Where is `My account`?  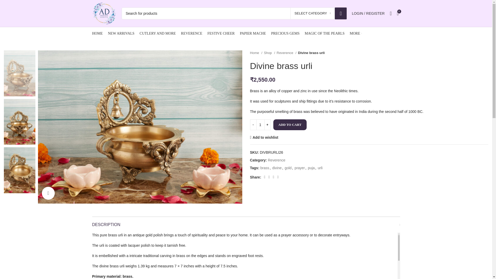
My account is located at coordinates (368, 13).